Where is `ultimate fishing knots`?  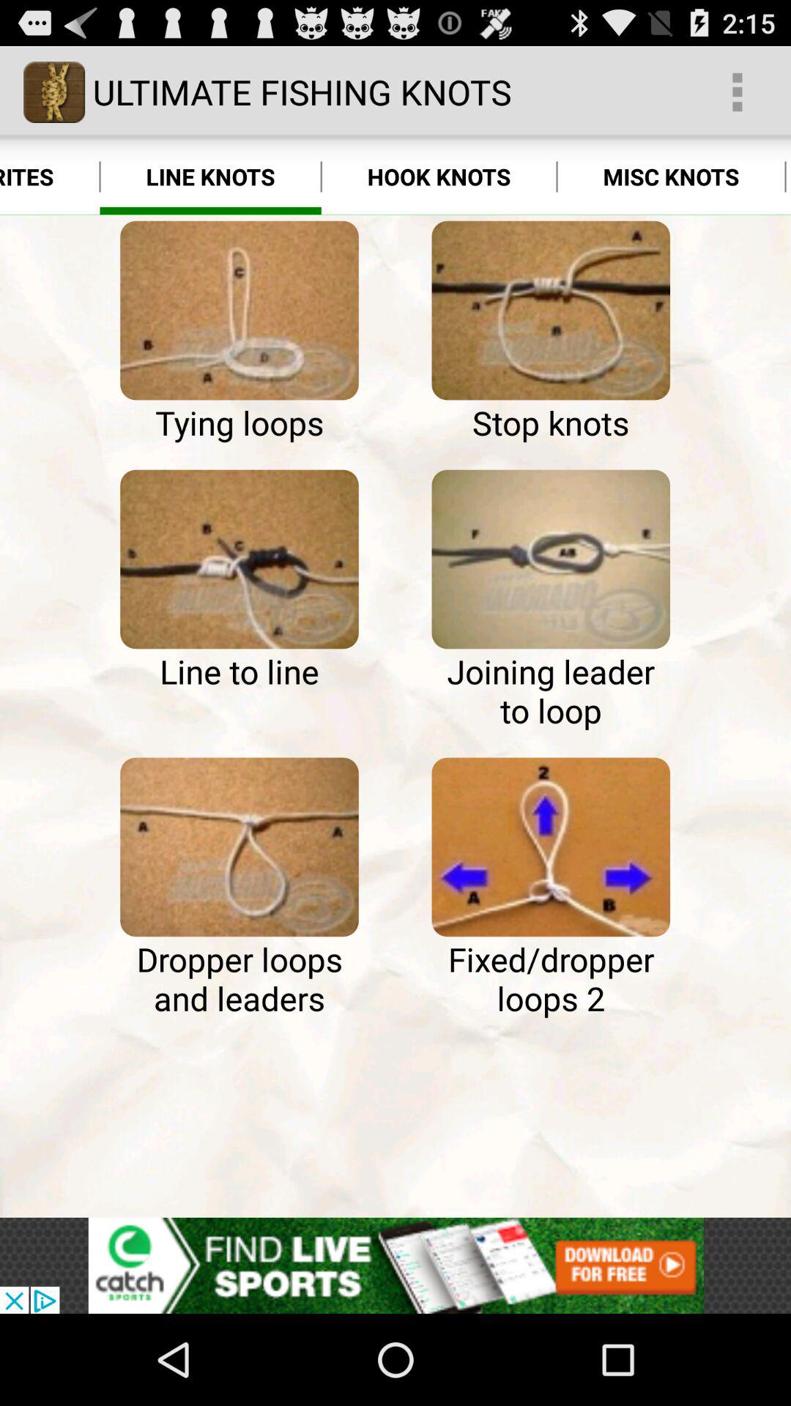
ultimate fishing knots is located at coordinates (551, 310).